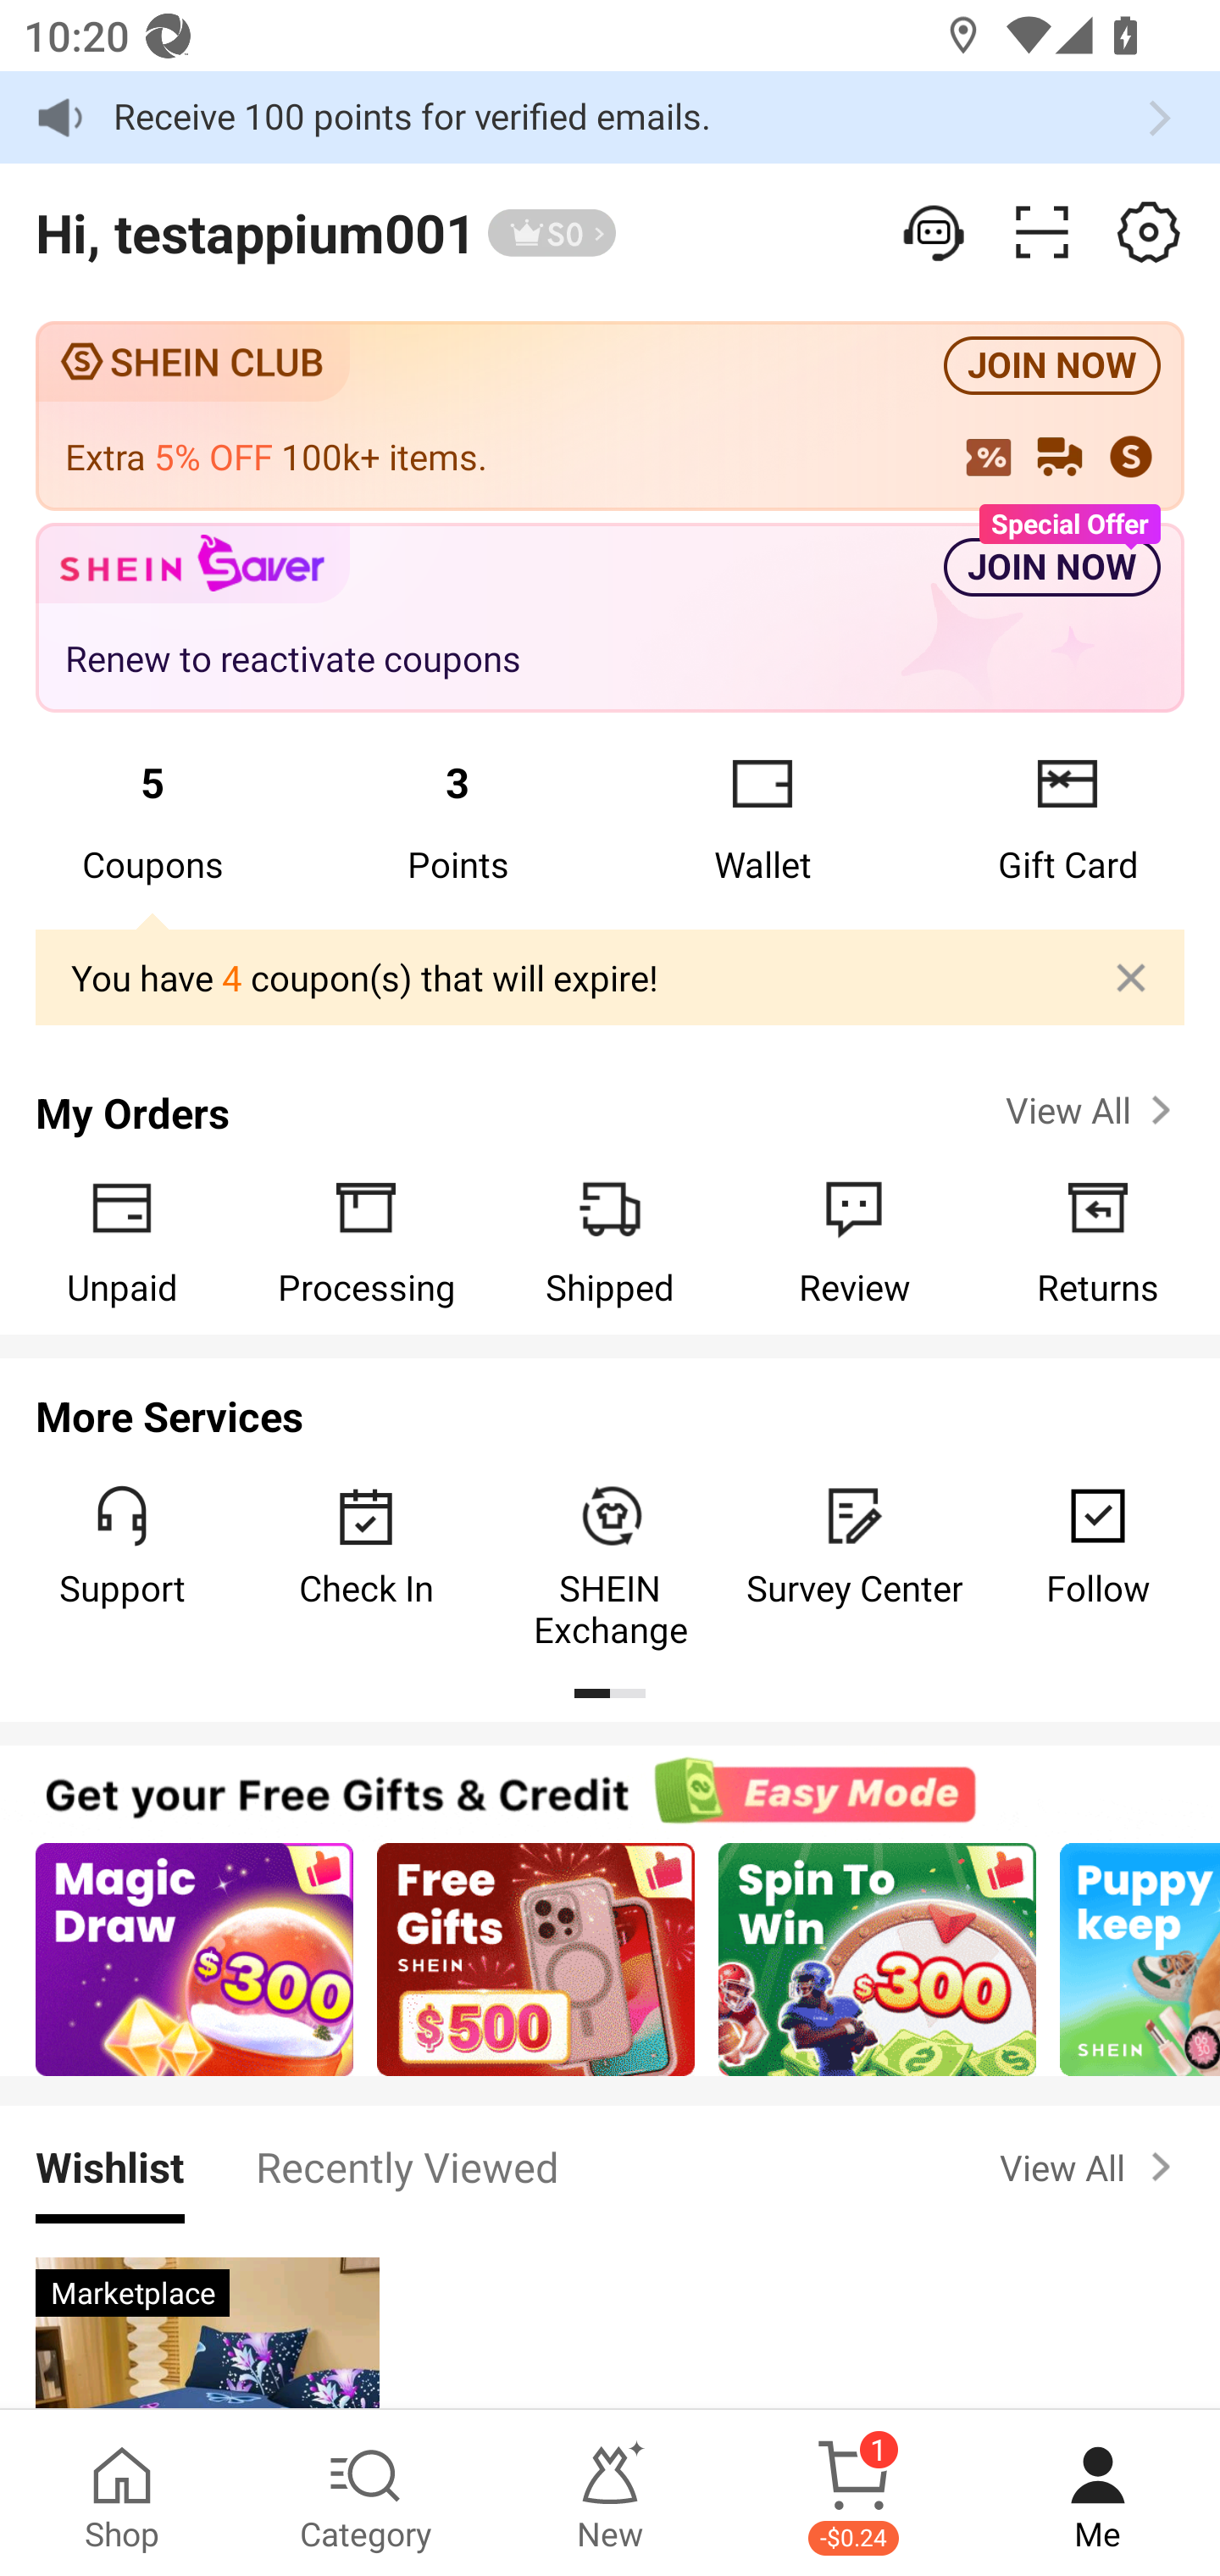 This screenshot has height=2576, width=1220. I want to click on Returns, so click(1098, 1240).